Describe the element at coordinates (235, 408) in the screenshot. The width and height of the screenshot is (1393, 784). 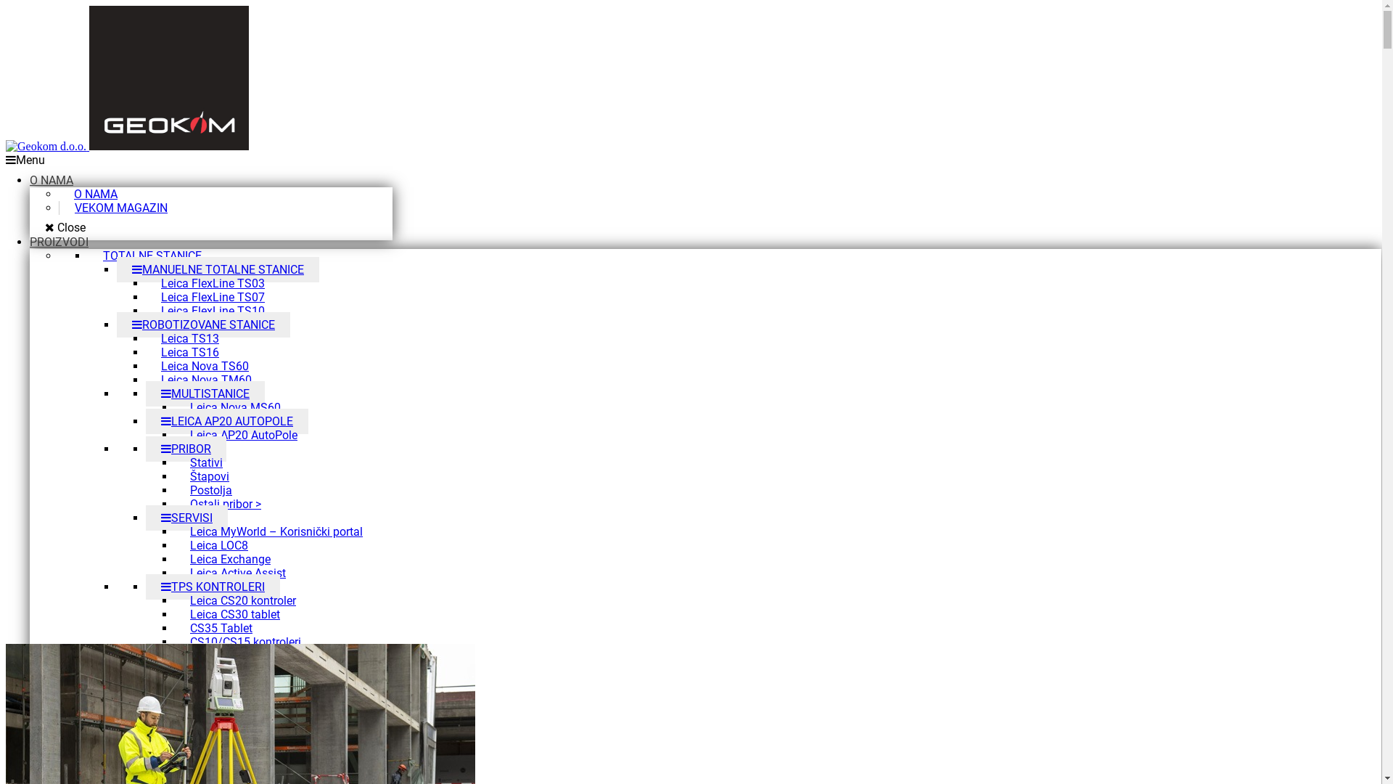
I see `Leica Nova MS60` at that location.